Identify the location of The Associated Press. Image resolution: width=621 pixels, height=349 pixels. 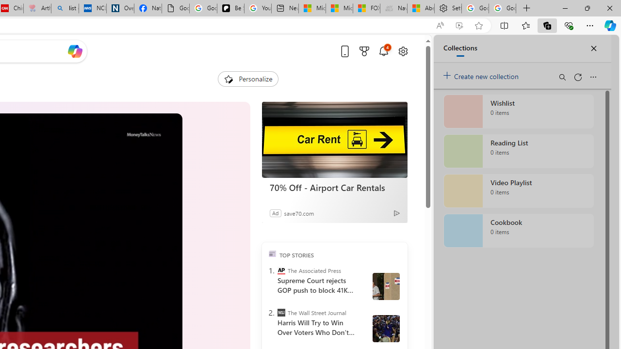
(281, 270).